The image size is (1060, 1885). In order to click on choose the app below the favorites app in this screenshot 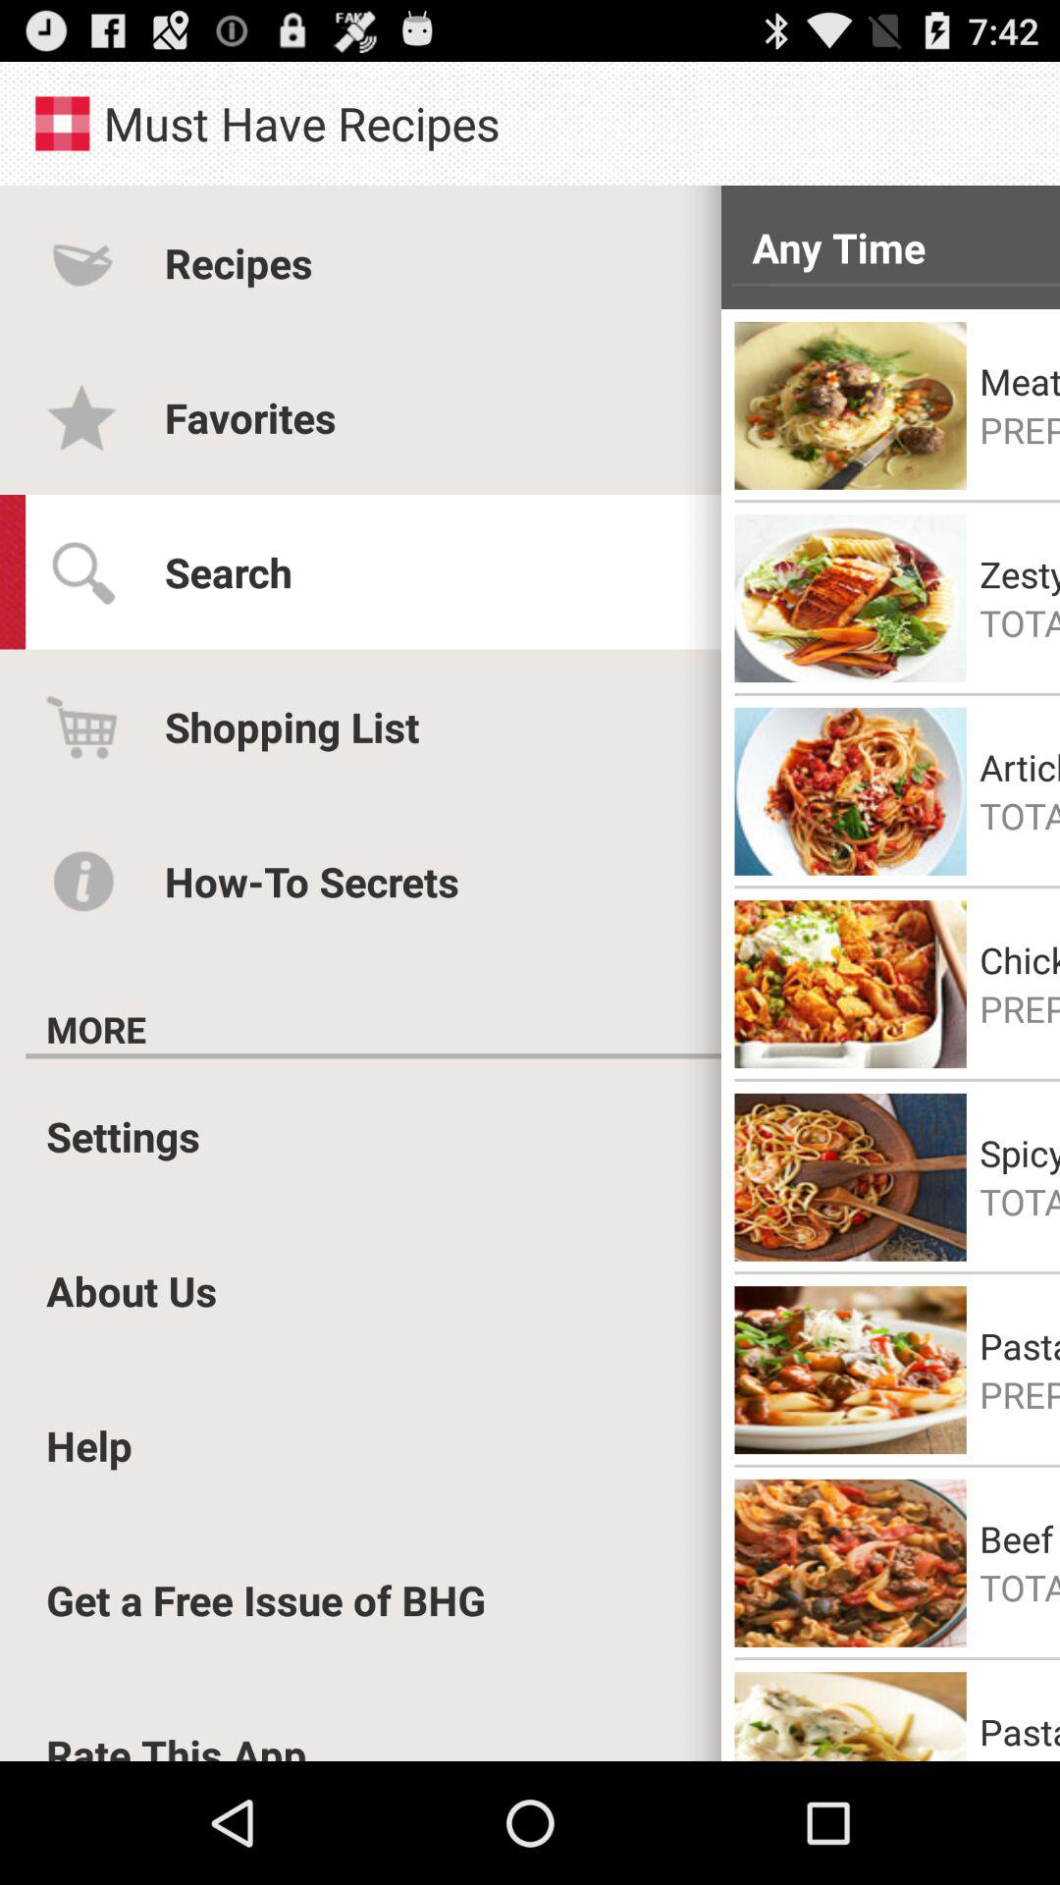, I will do `click(228, 571)`.